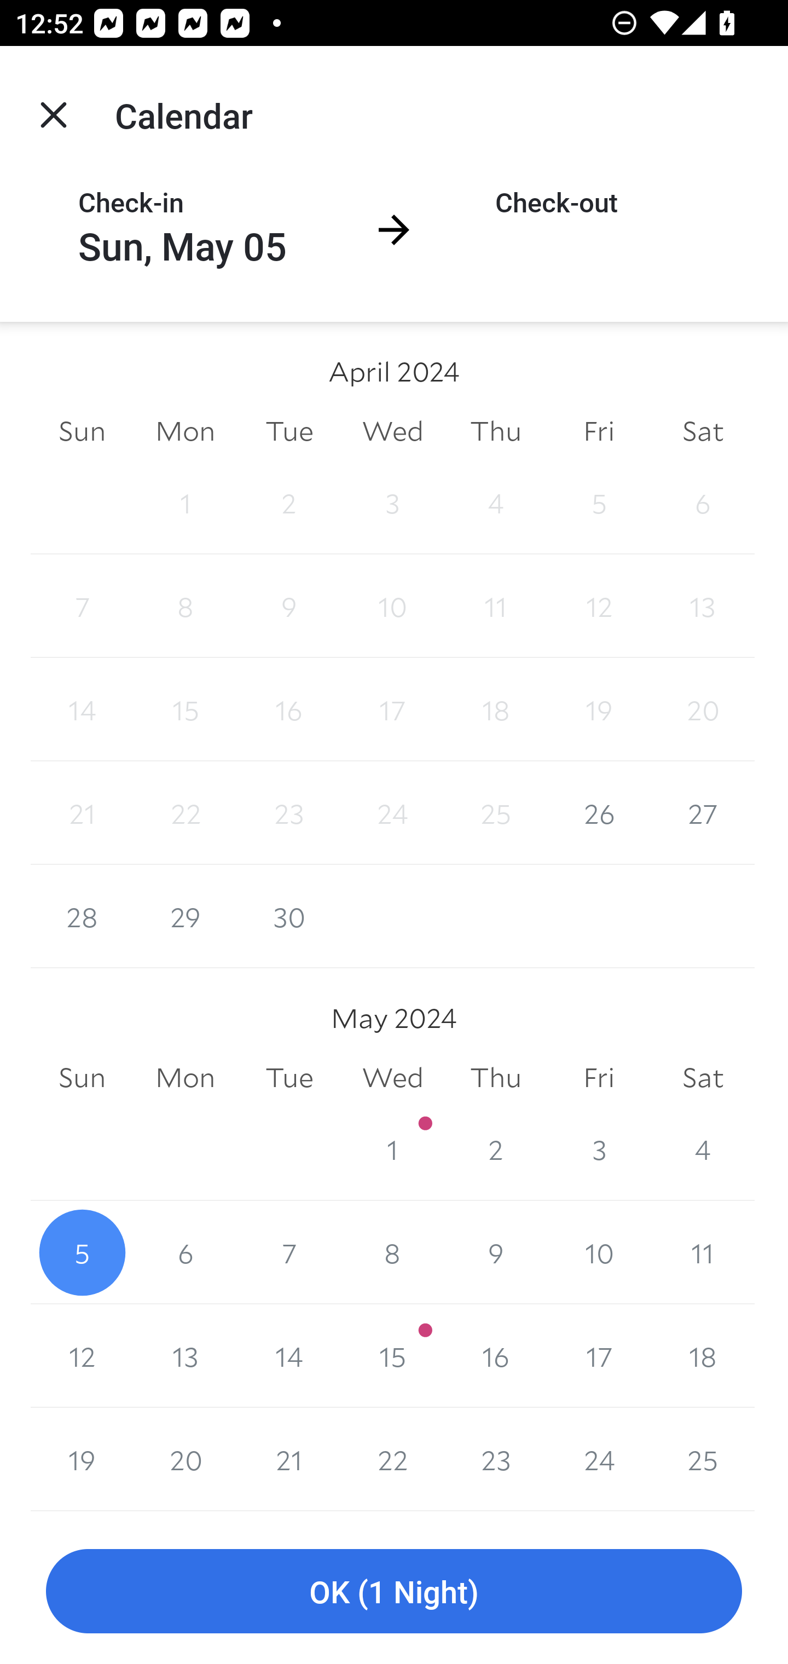 The height and width of the screenshot is (1664, 788). What do you see at coordinates (599, 502) in the screenshot?
I see `5 5 April 2024` at bounding box center [599, 502].